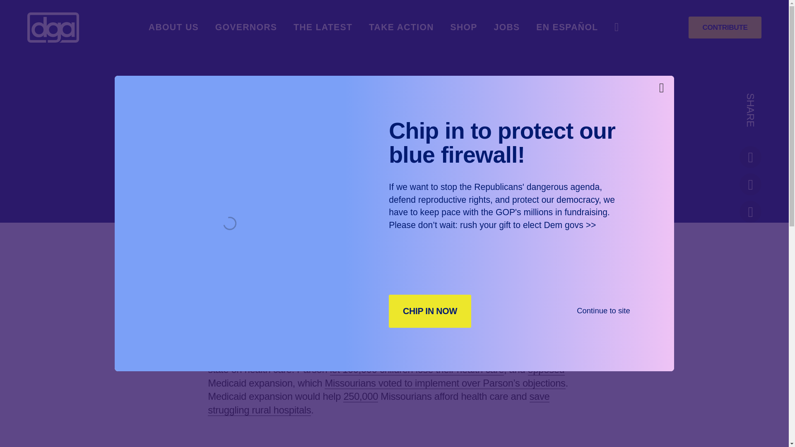 The image size is (795, 447). I want to click on opposed, so click(546, 369).